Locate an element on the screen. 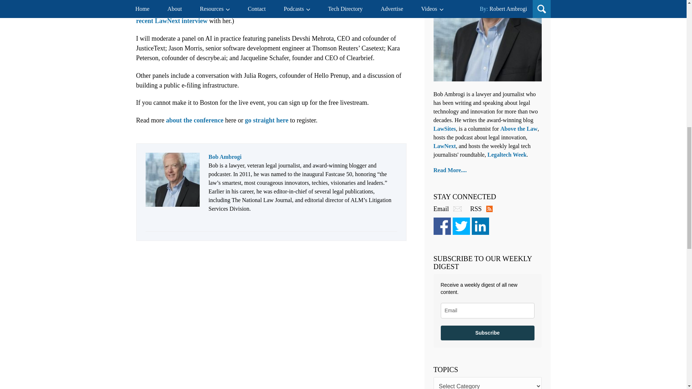 Image resolution: width=692 pixels, height=389 pixels. LawNext is located at coordinates (444, 146).